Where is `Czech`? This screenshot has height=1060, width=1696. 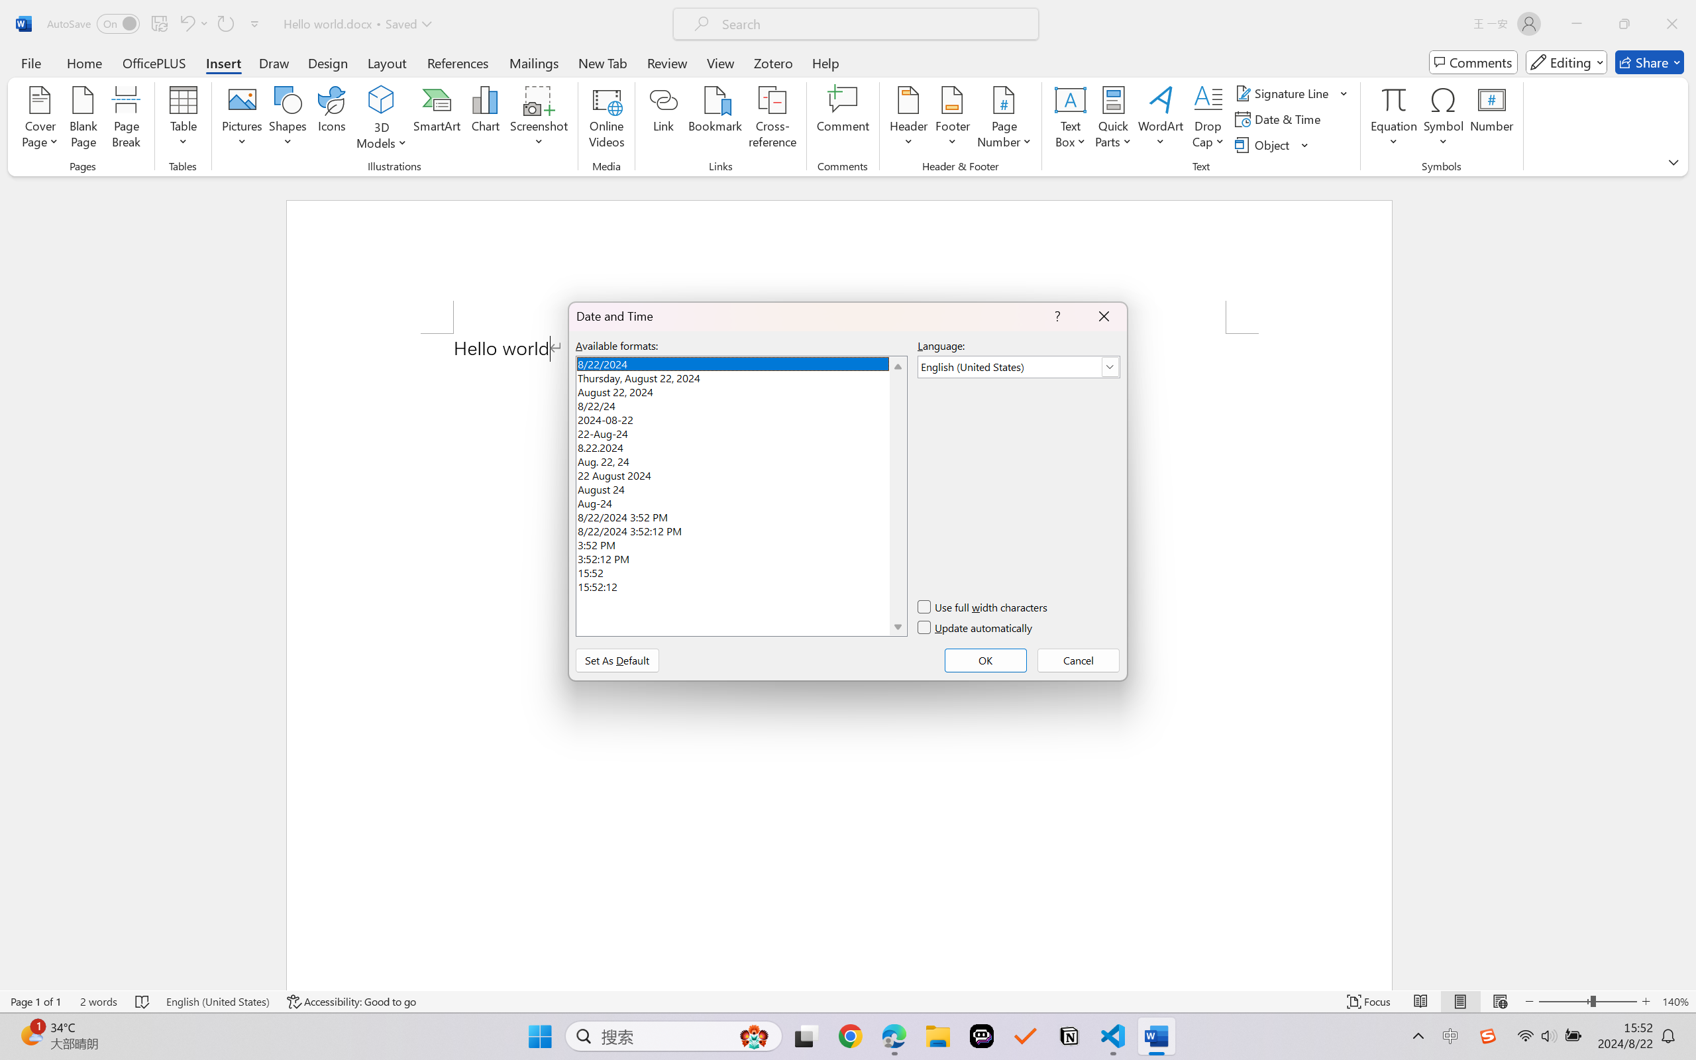 Czech is located at coordinates (1530, 301).